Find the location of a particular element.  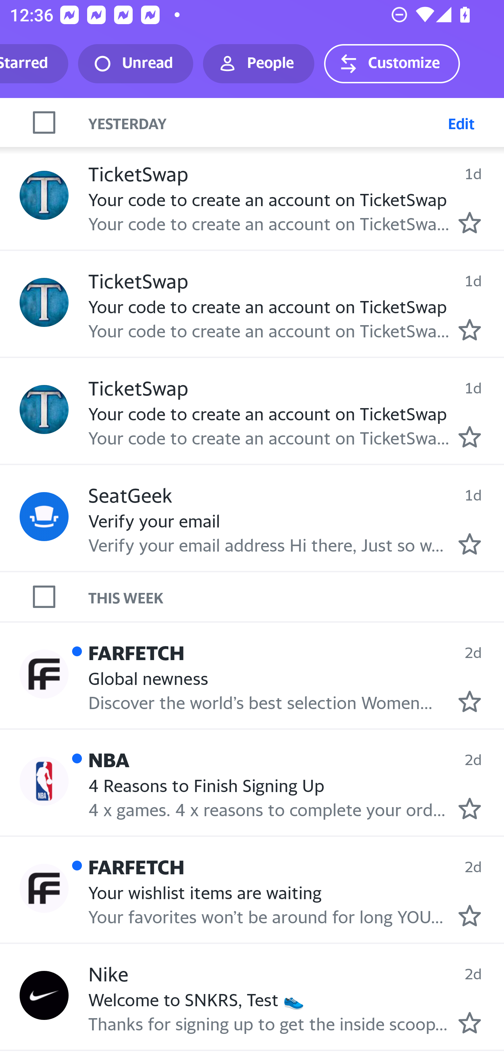

Mark as starred. is located at coordinates (470, 544).